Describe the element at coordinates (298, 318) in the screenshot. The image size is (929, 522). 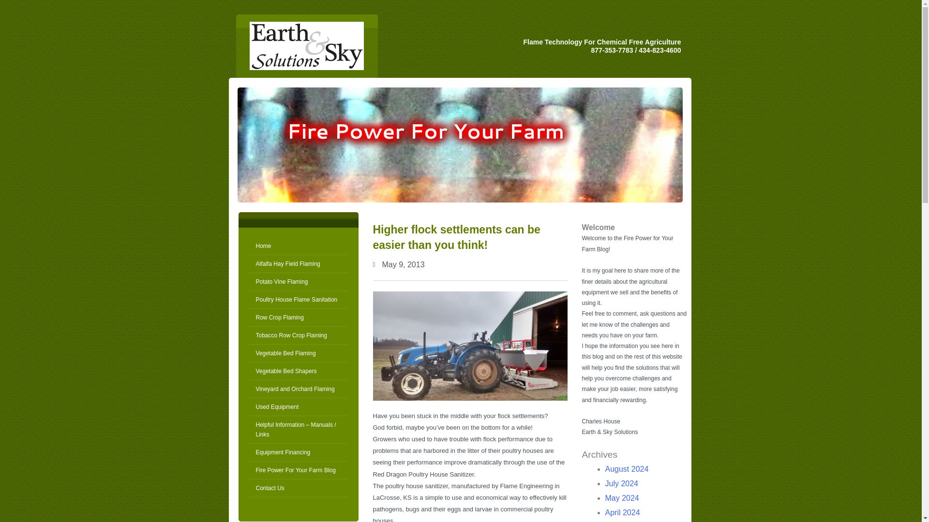
I see `Row Crop Flaming` at that location.